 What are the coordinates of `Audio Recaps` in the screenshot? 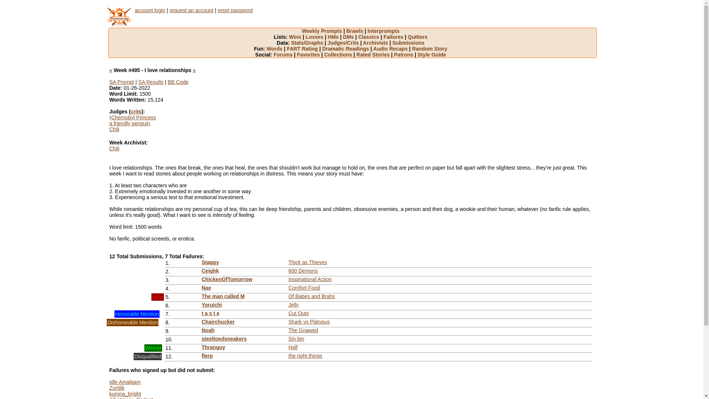 It's located at (393, 49).